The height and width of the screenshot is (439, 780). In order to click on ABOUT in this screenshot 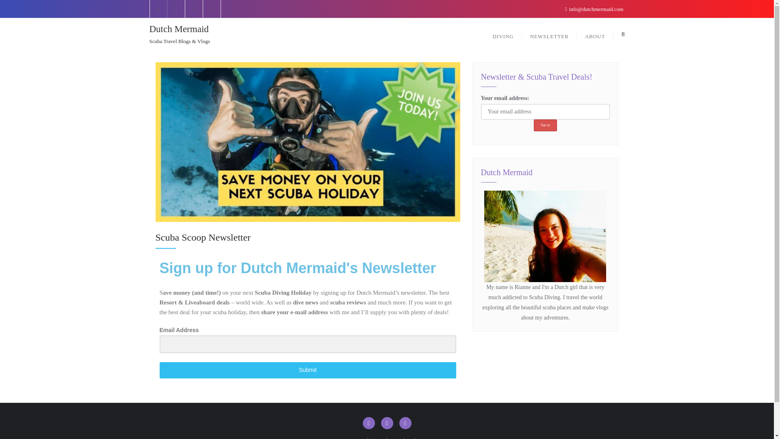, I will do `click(595, 34)`.